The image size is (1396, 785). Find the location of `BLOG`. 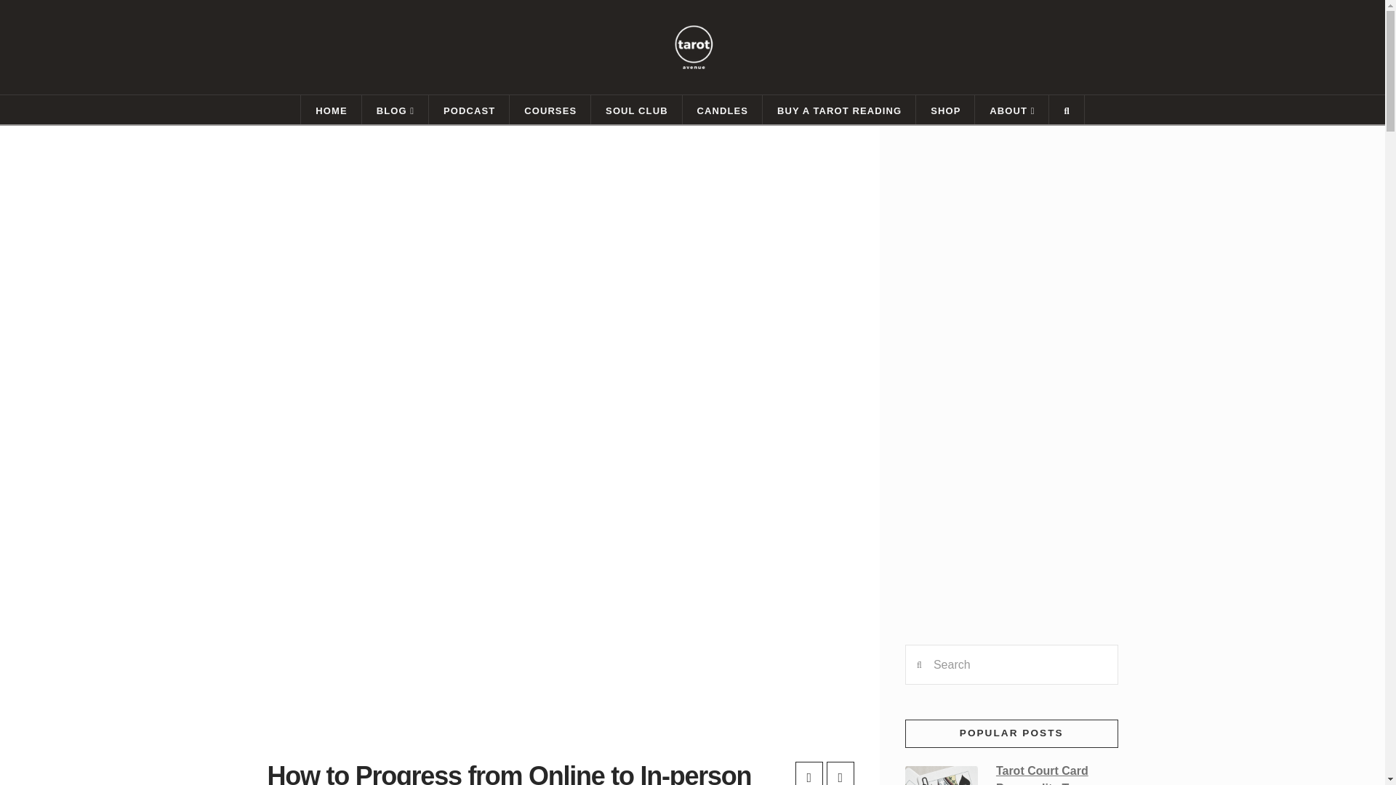

BLOG is located at coordinates (395, 109).